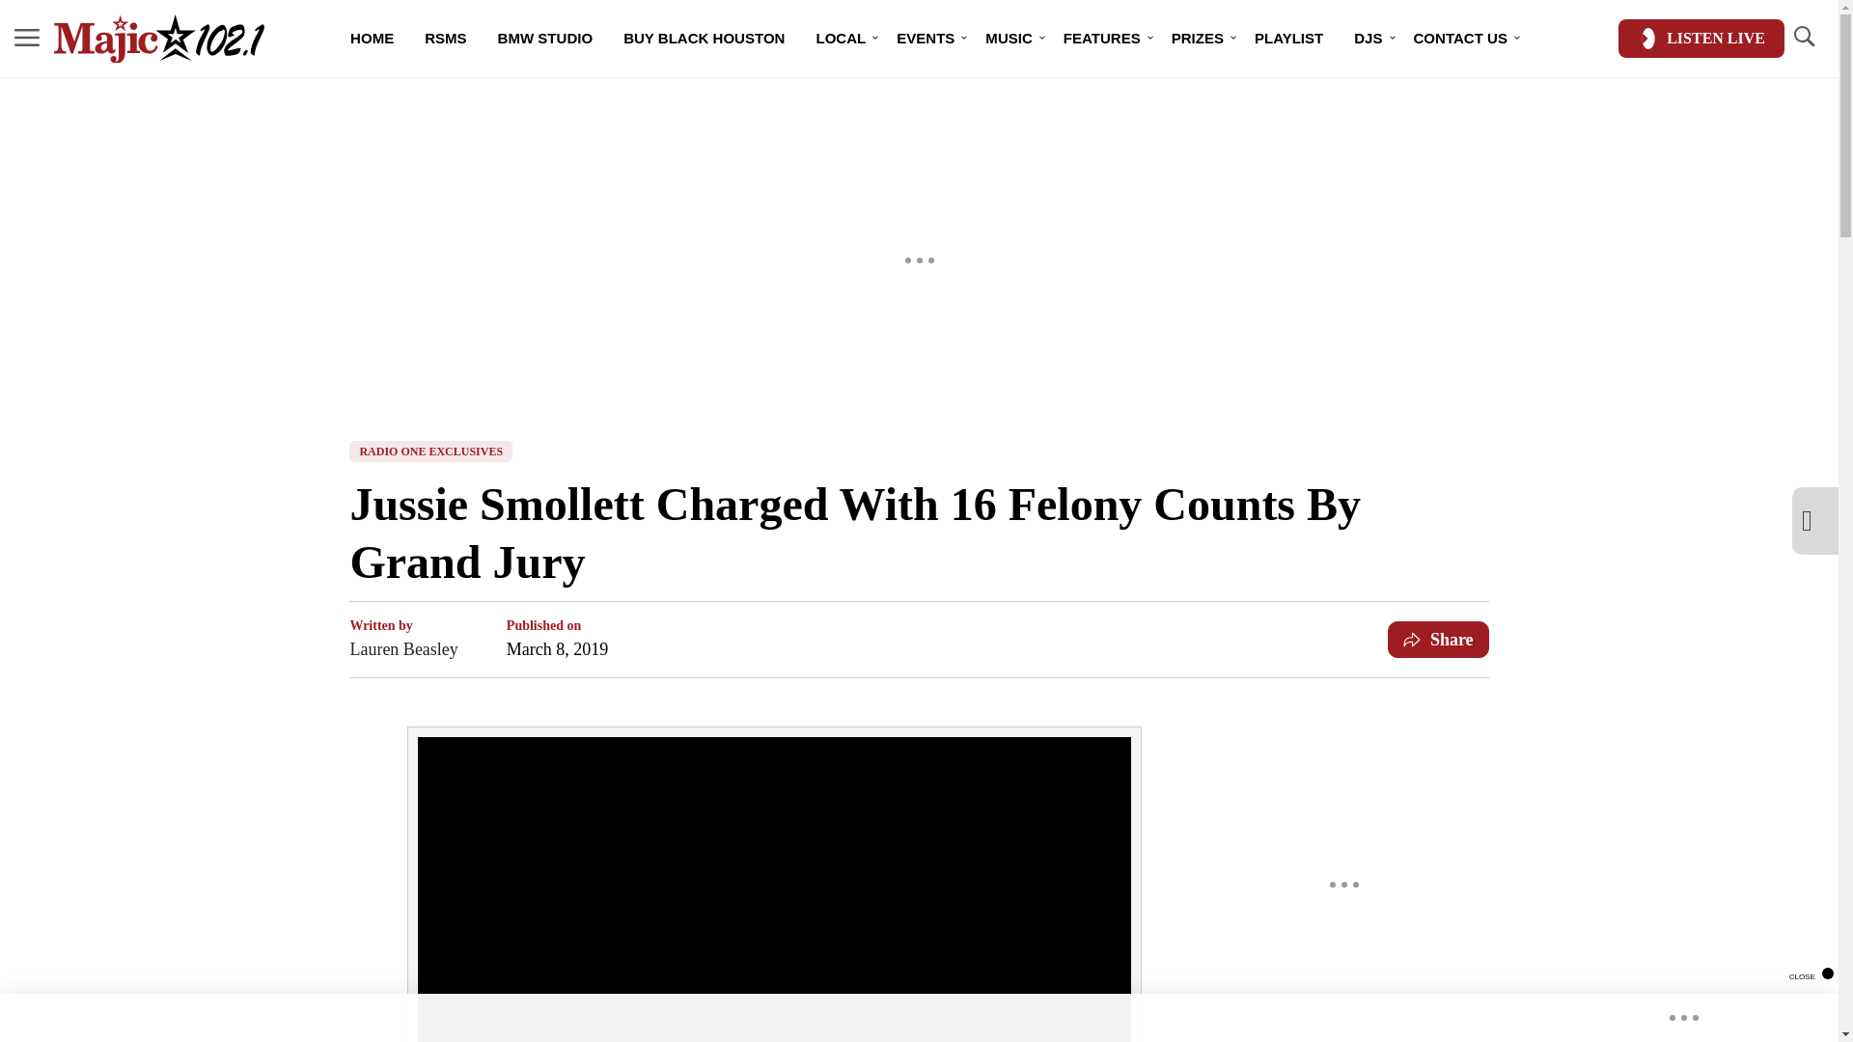 This screenshot has width=1853, height=1042. Describe the element at coordinates (373, 39) in the screenshot. I see `HOME` at that location.